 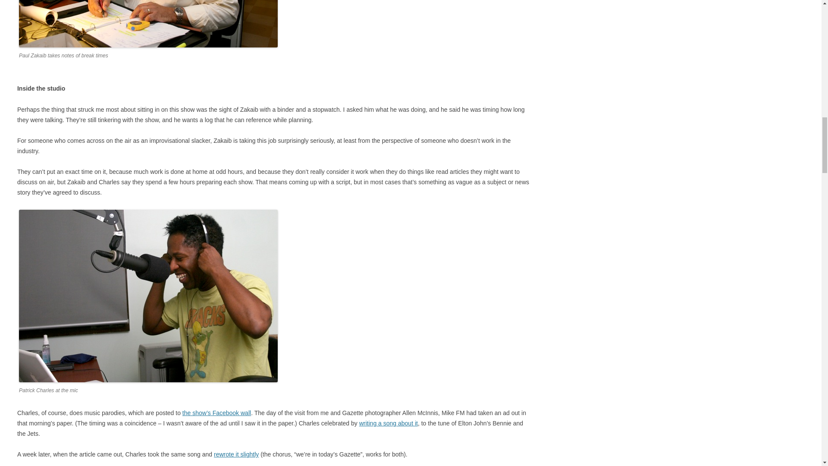 I want to click on Tasso's notes, so click(x=148, y=24).